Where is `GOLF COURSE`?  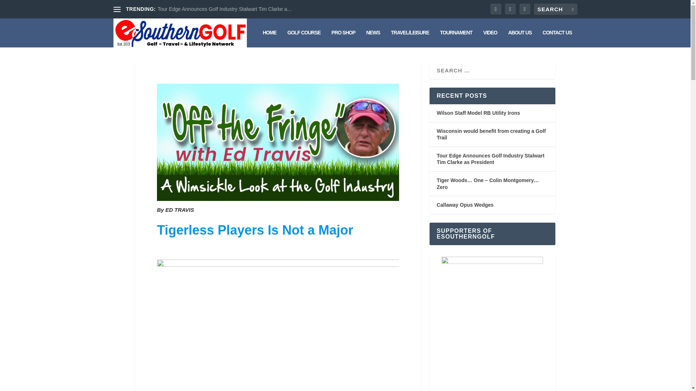 GOLF COURSE is located at coordinates (304, 38).